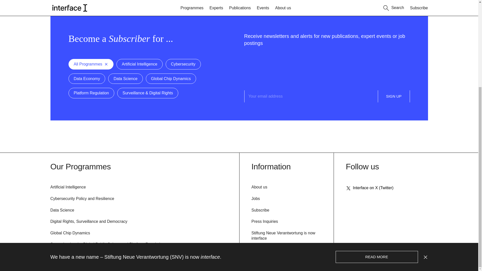 This screenshot has height=271, width=482. Describe the element at coordinates (70, 233) in the screenshot. I see `Global Chip Dynamics` at that location.